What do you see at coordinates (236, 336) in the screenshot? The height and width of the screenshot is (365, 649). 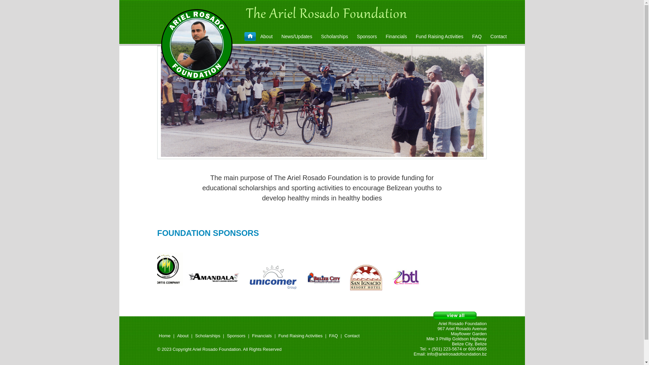 I see `Sponsors` at bounding box center [236, 336].